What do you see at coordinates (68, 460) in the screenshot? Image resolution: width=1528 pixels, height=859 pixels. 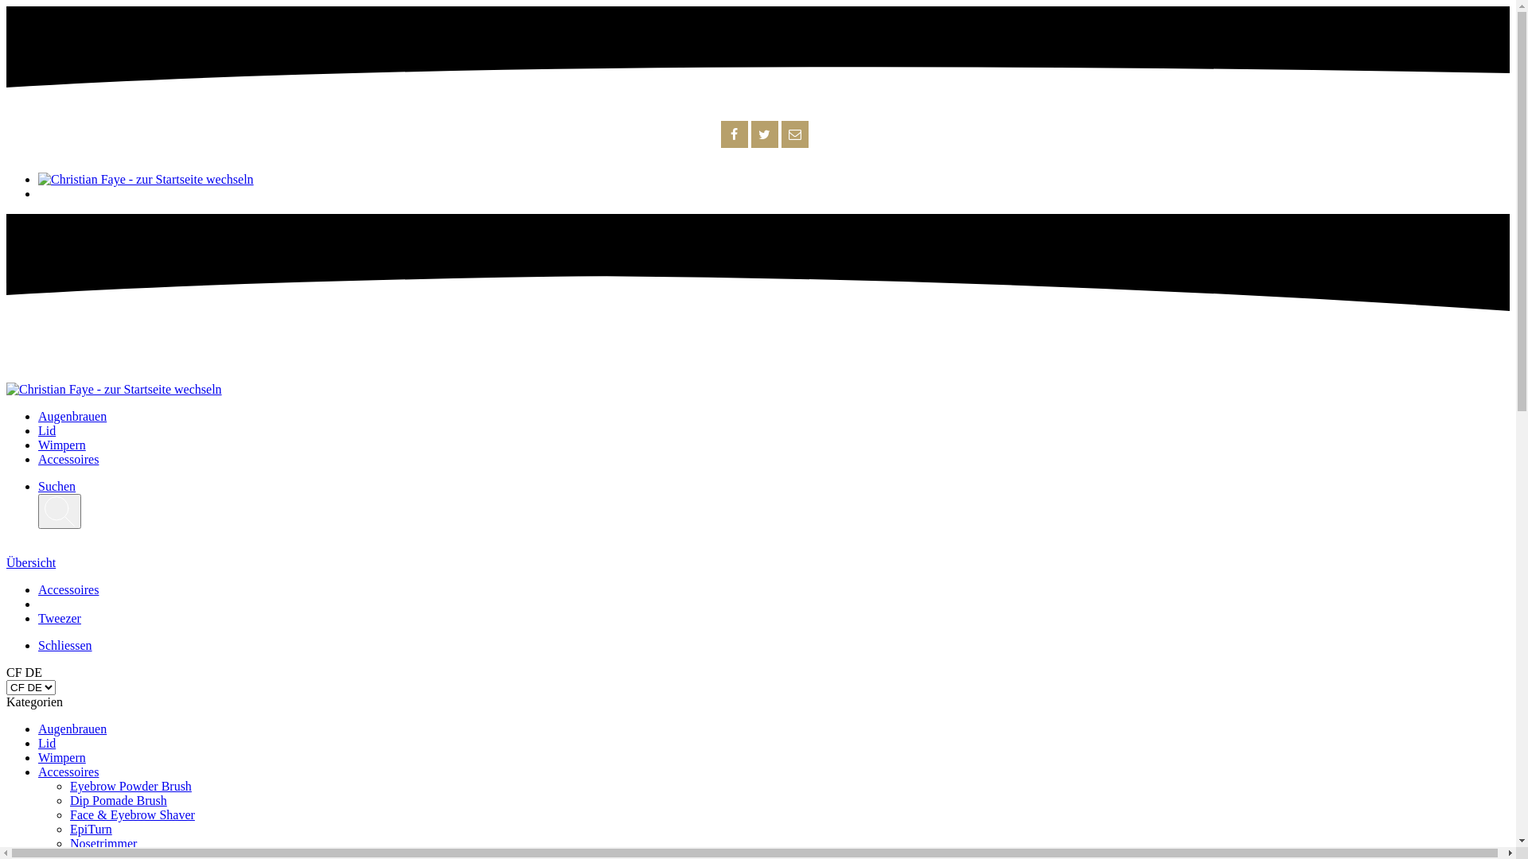 I see `Accessoires` at bounding box center [68, 460].